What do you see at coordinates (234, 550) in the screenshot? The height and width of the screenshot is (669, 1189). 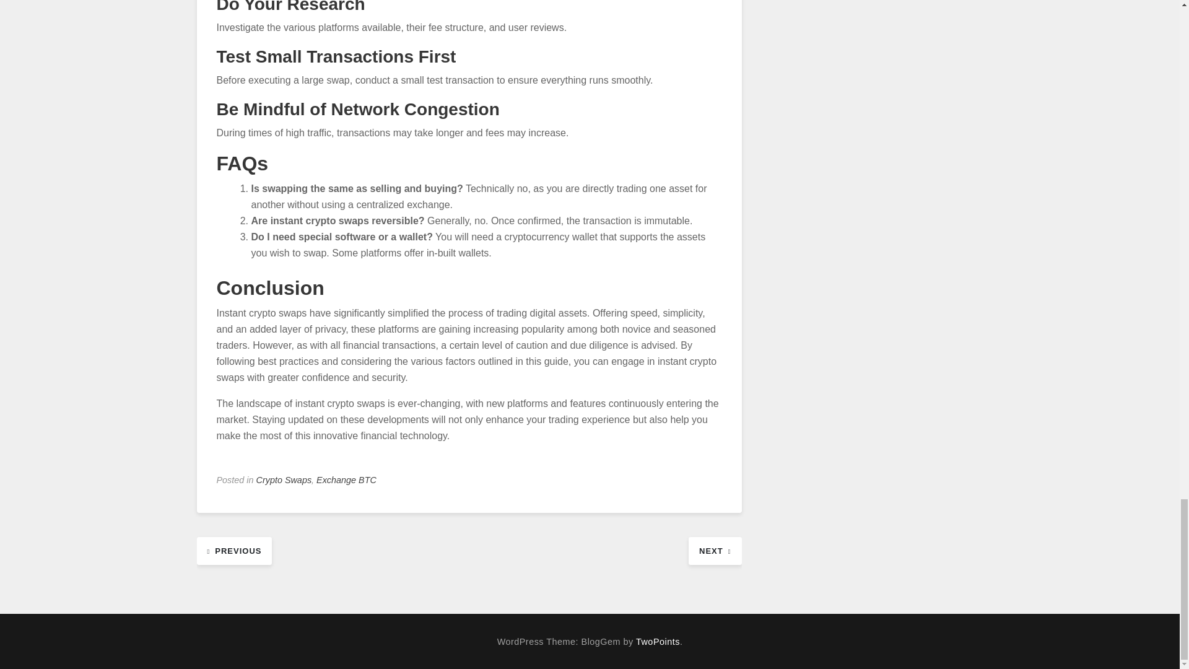 I see `PREVIOUS` at bounding box center [234, 550].